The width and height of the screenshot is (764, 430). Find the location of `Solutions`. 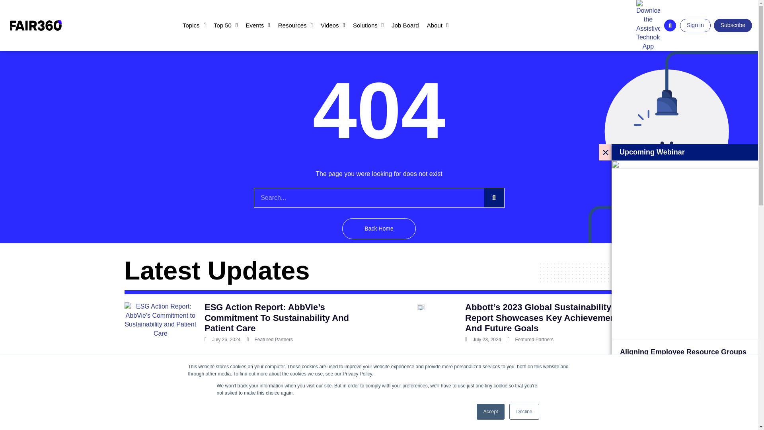

Solutions is located at coordinates (368, 25).